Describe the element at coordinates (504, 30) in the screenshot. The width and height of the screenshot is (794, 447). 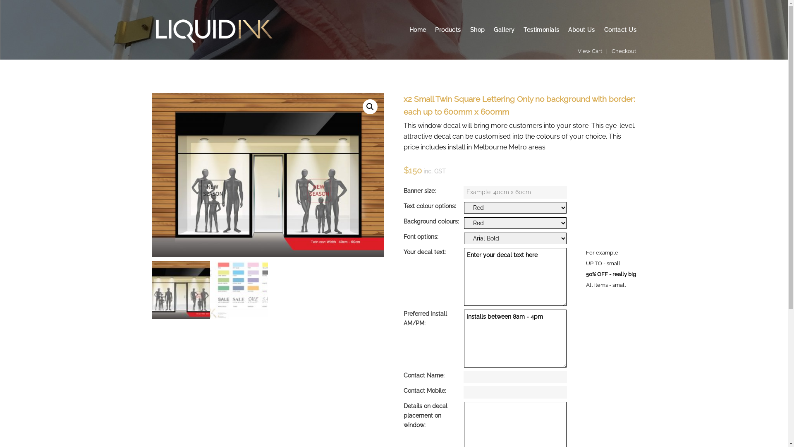
I see `Gallery` at that location.